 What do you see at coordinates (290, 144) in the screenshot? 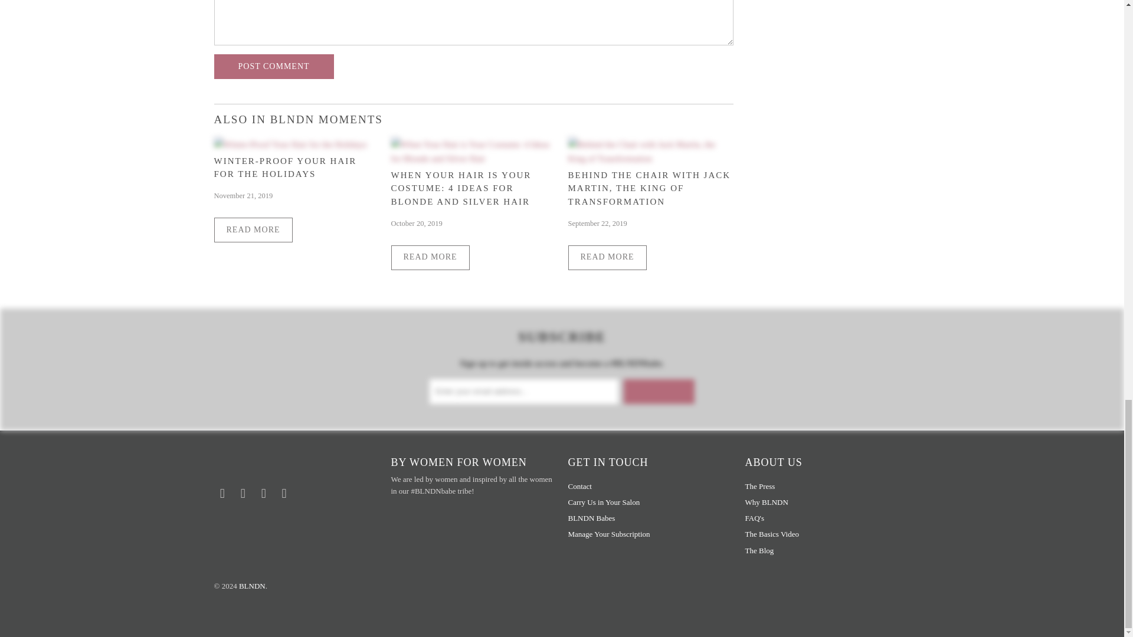
I see `Winter-Proof Your Hair for the Holidays` at bounding box center [290, 144].